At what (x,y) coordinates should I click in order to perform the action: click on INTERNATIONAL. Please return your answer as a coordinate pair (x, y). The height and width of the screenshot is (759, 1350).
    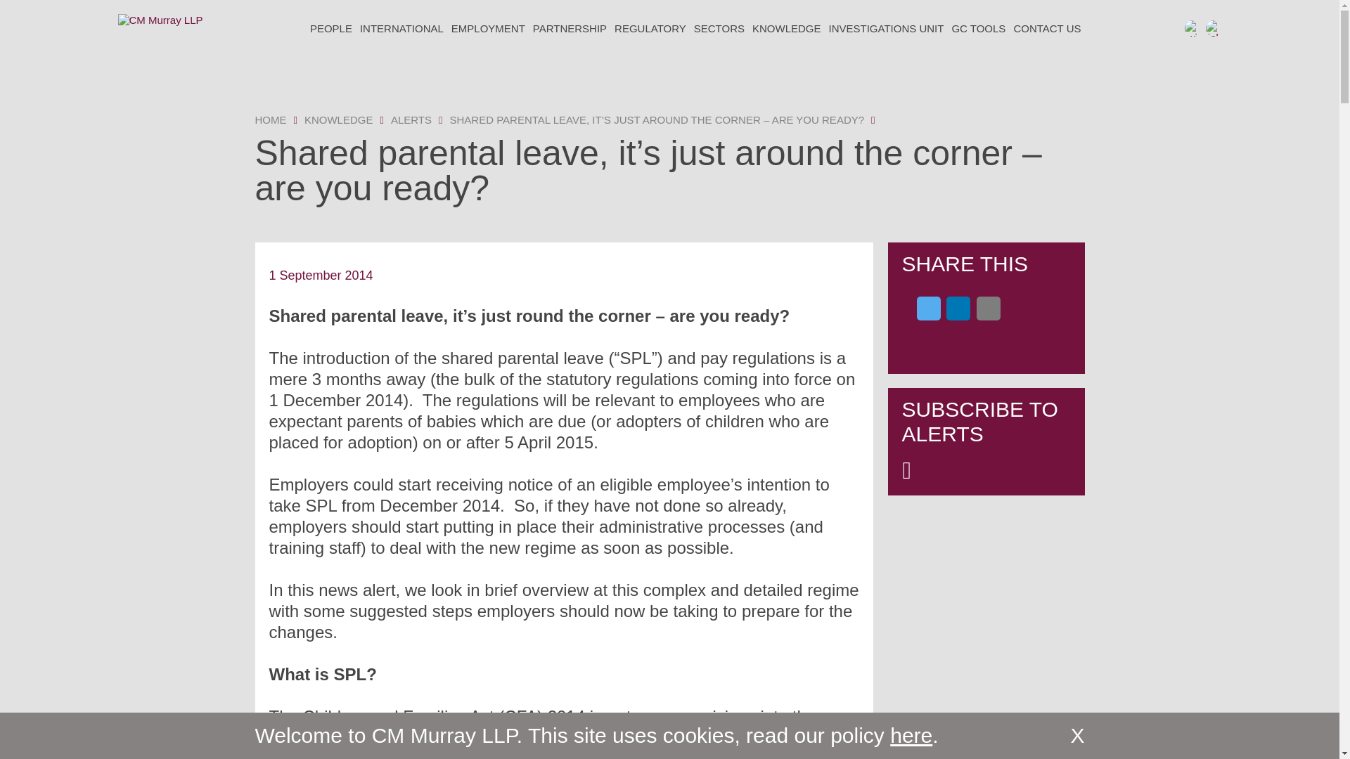
    Looking at the image, I should click on (401, 28).